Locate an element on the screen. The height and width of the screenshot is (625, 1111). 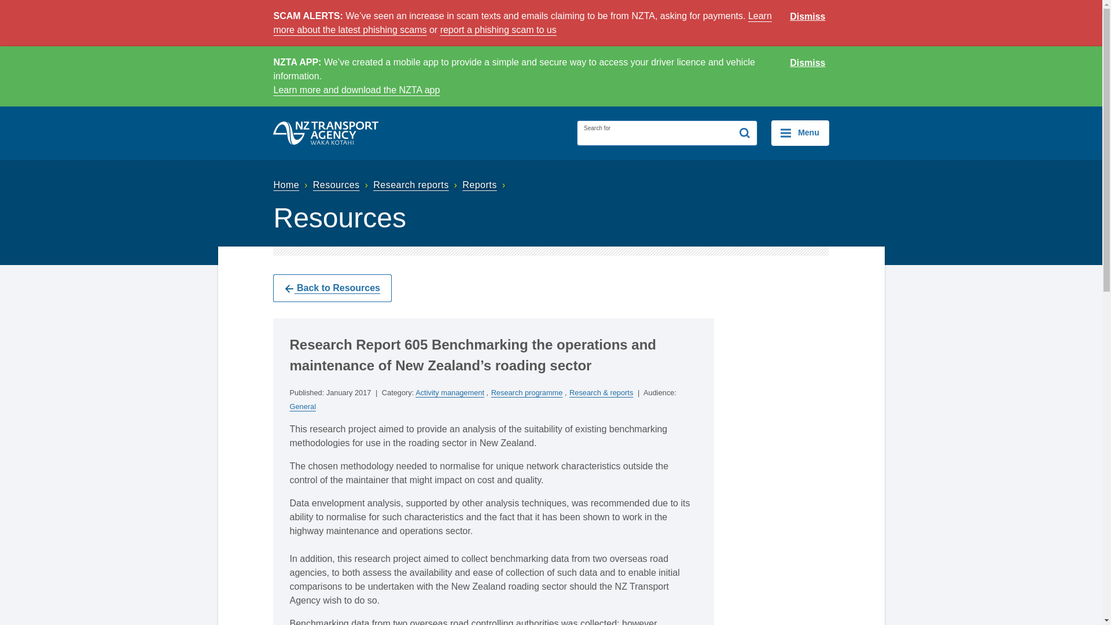
NZ Transport Agency Waka Kotahi is located at coordinates (326, 133).